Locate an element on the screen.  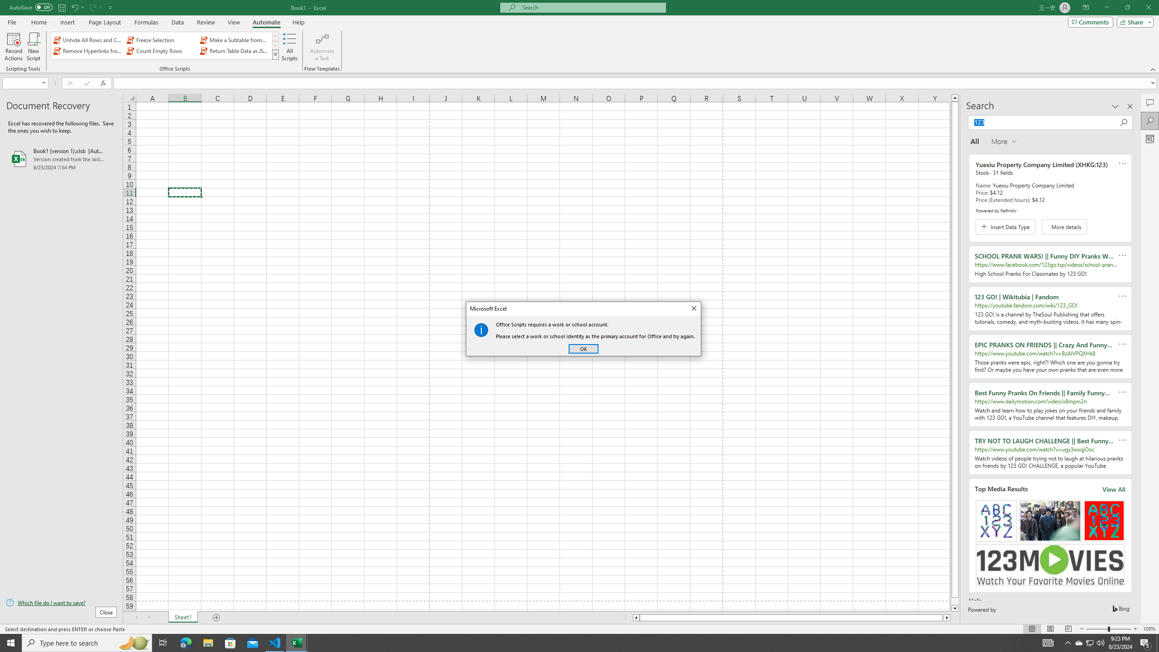
Search is located at coordinates (1150, 120).